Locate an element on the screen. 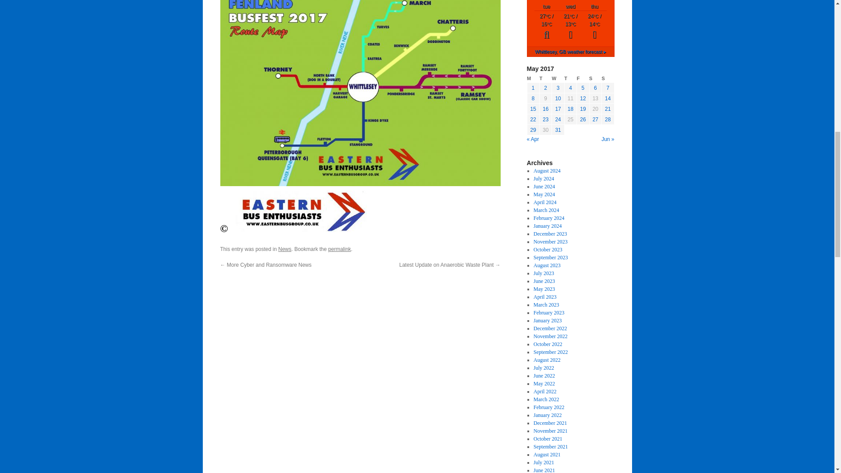  Wednesday is located at coordinates (558, 78).